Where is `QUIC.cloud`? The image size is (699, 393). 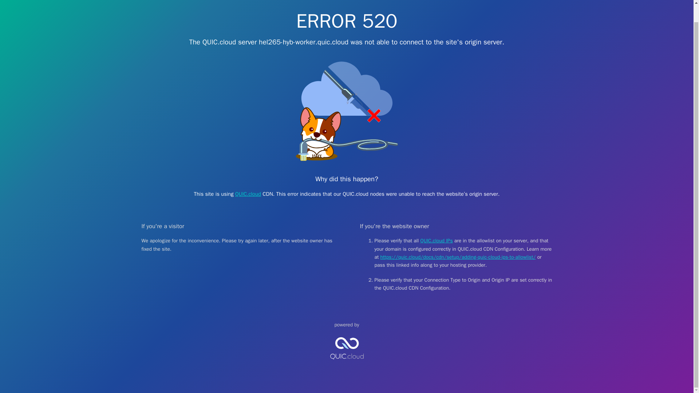 QUIC.cloud is located at coordinates (347, 365).